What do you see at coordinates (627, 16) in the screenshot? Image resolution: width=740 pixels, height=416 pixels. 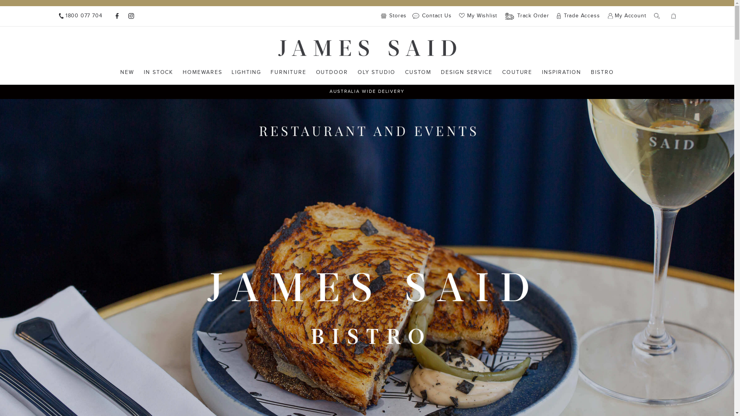 I see `My Account` at bounding box center [627, 16].